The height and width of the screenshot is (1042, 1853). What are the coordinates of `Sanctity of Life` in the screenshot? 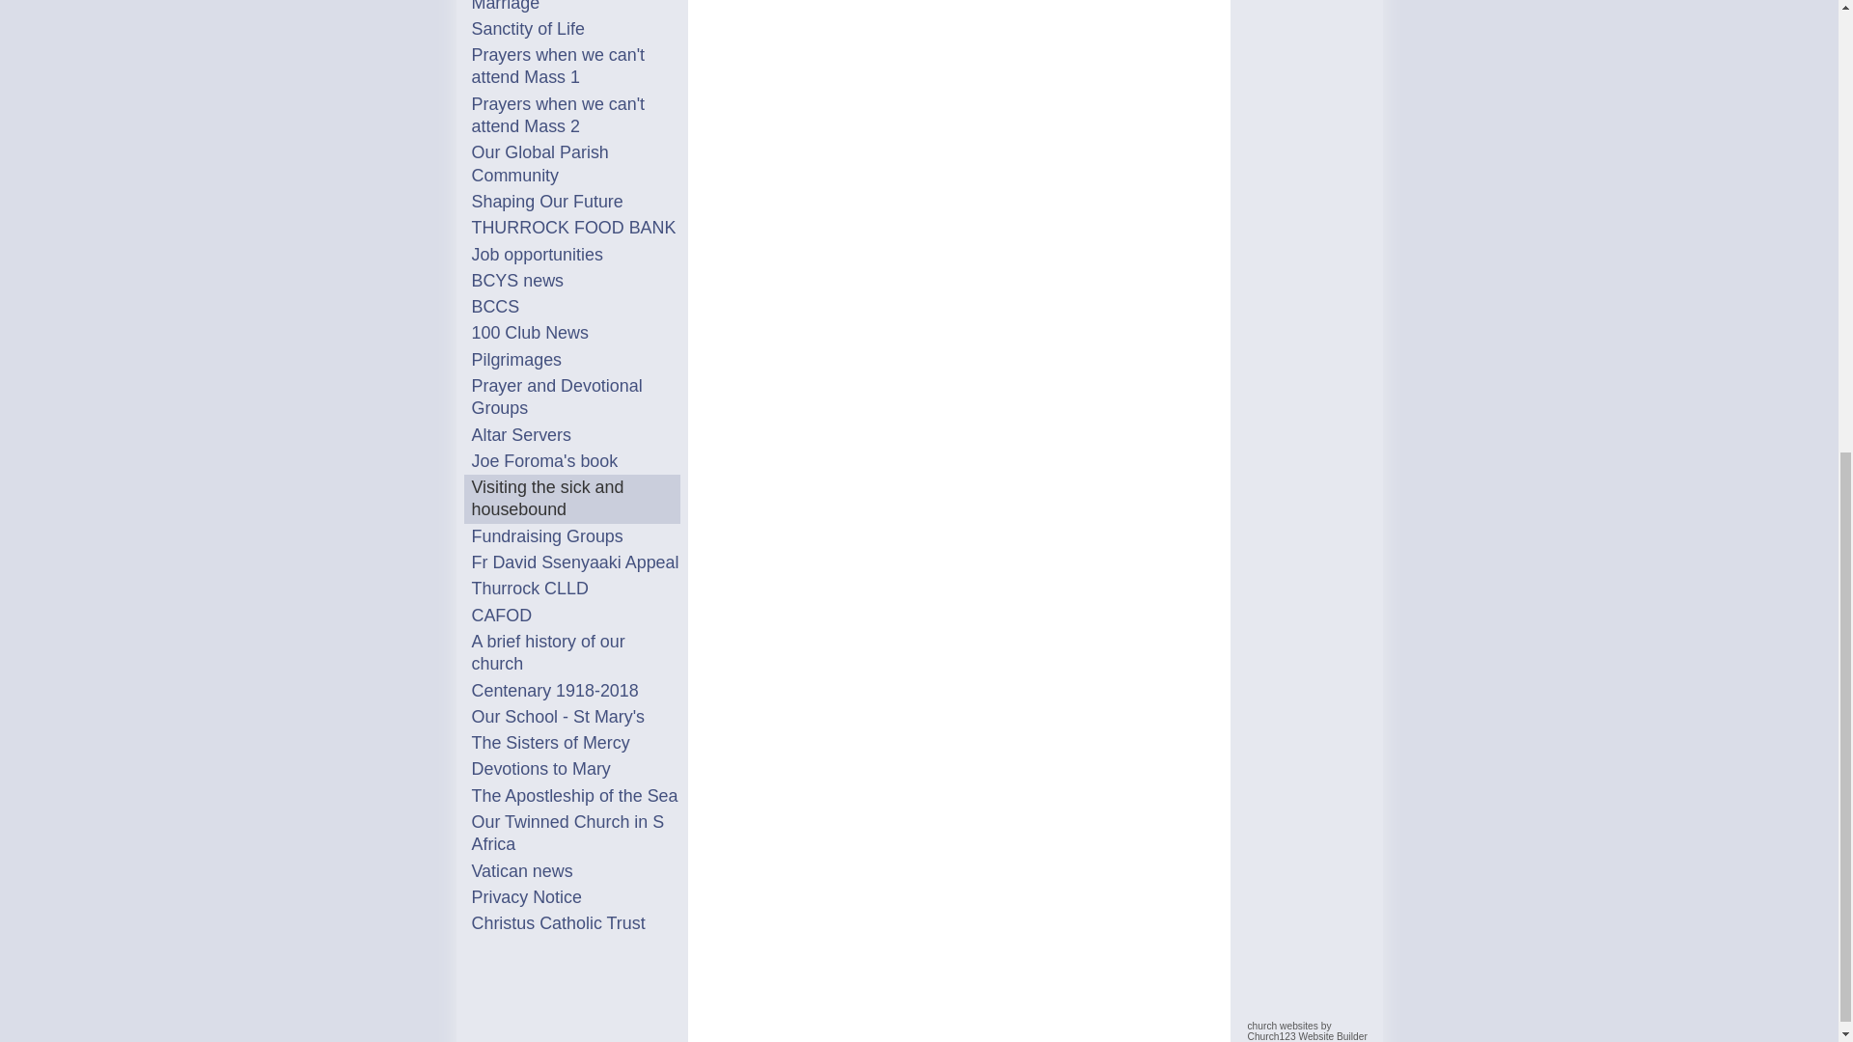 It's located at (575, 29).